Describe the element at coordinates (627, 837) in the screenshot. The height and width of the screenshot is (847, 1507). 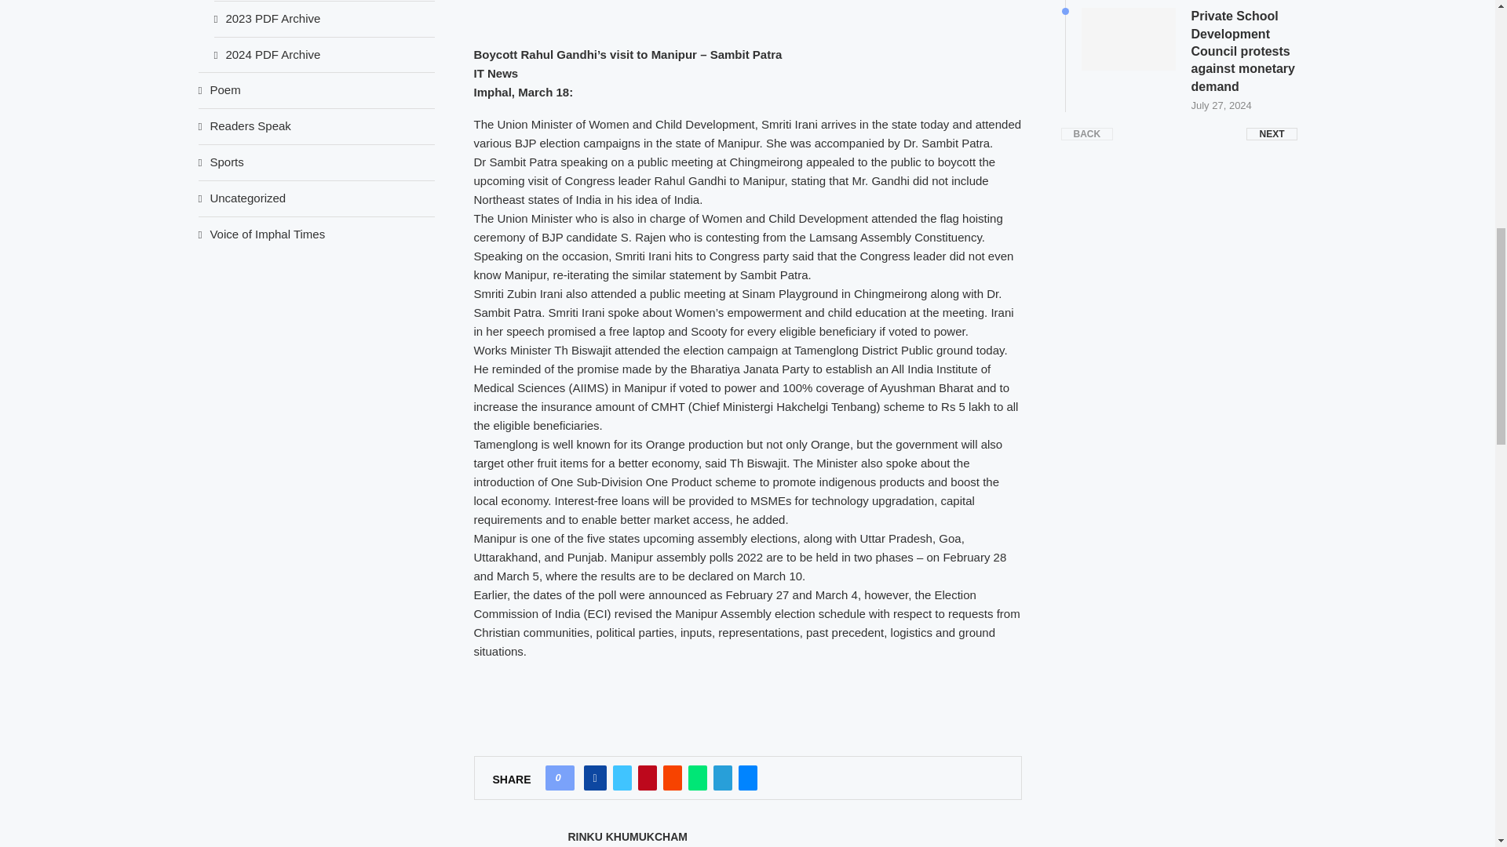
I see `Author Rinku Khumukcham` at that location.